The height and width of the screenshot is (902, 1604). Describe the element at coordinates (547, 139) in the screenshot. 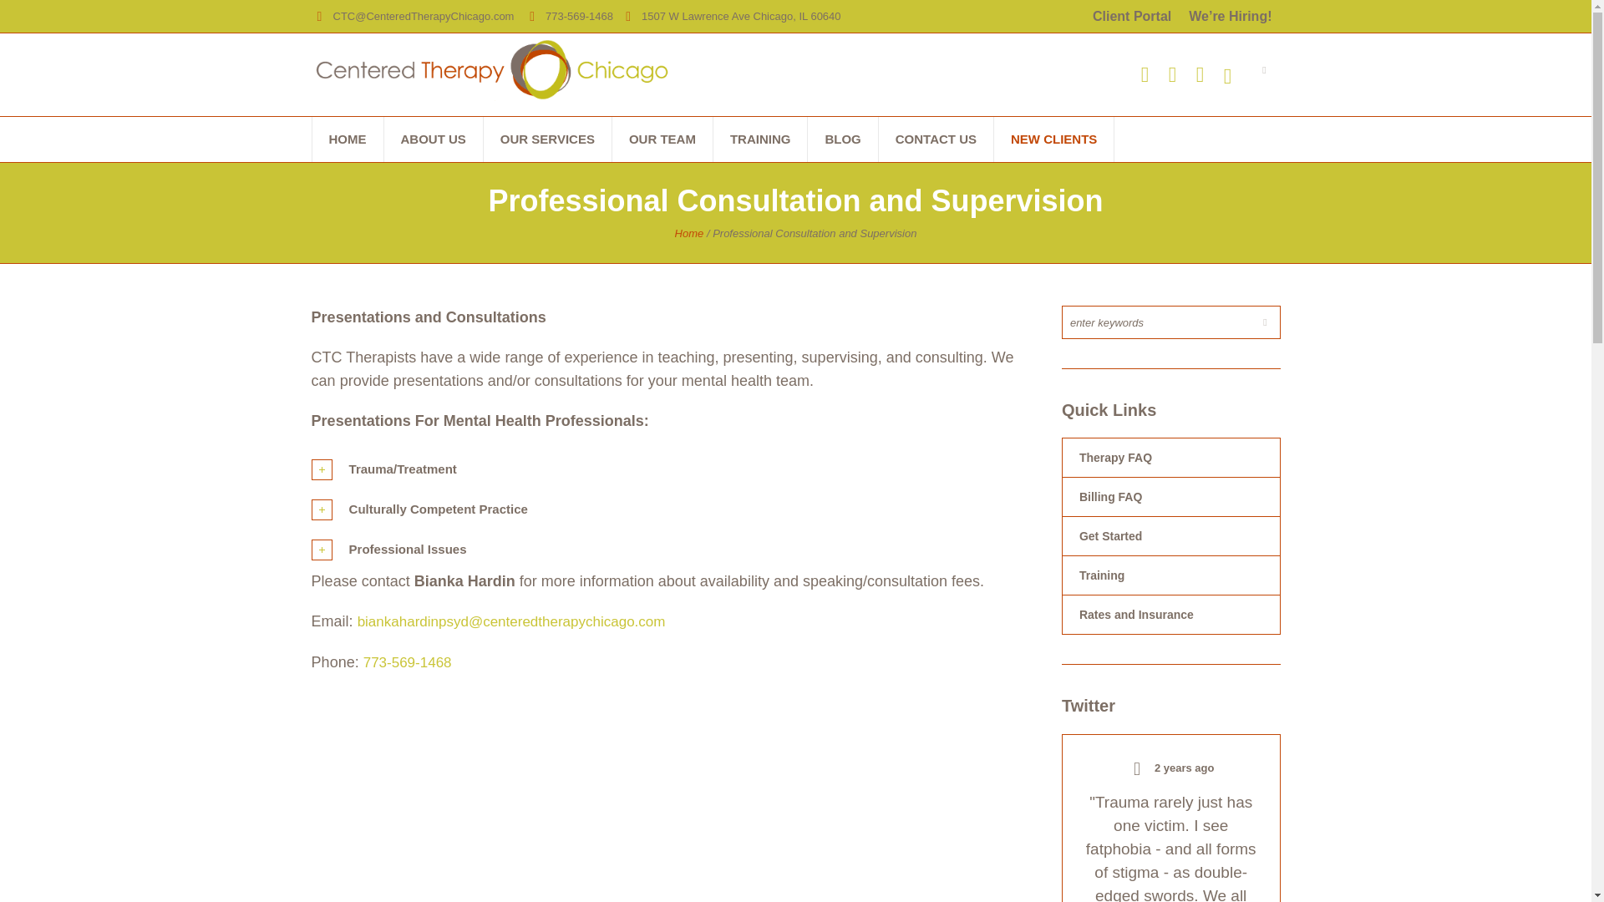

I see `OUR SERVICES` at that location.